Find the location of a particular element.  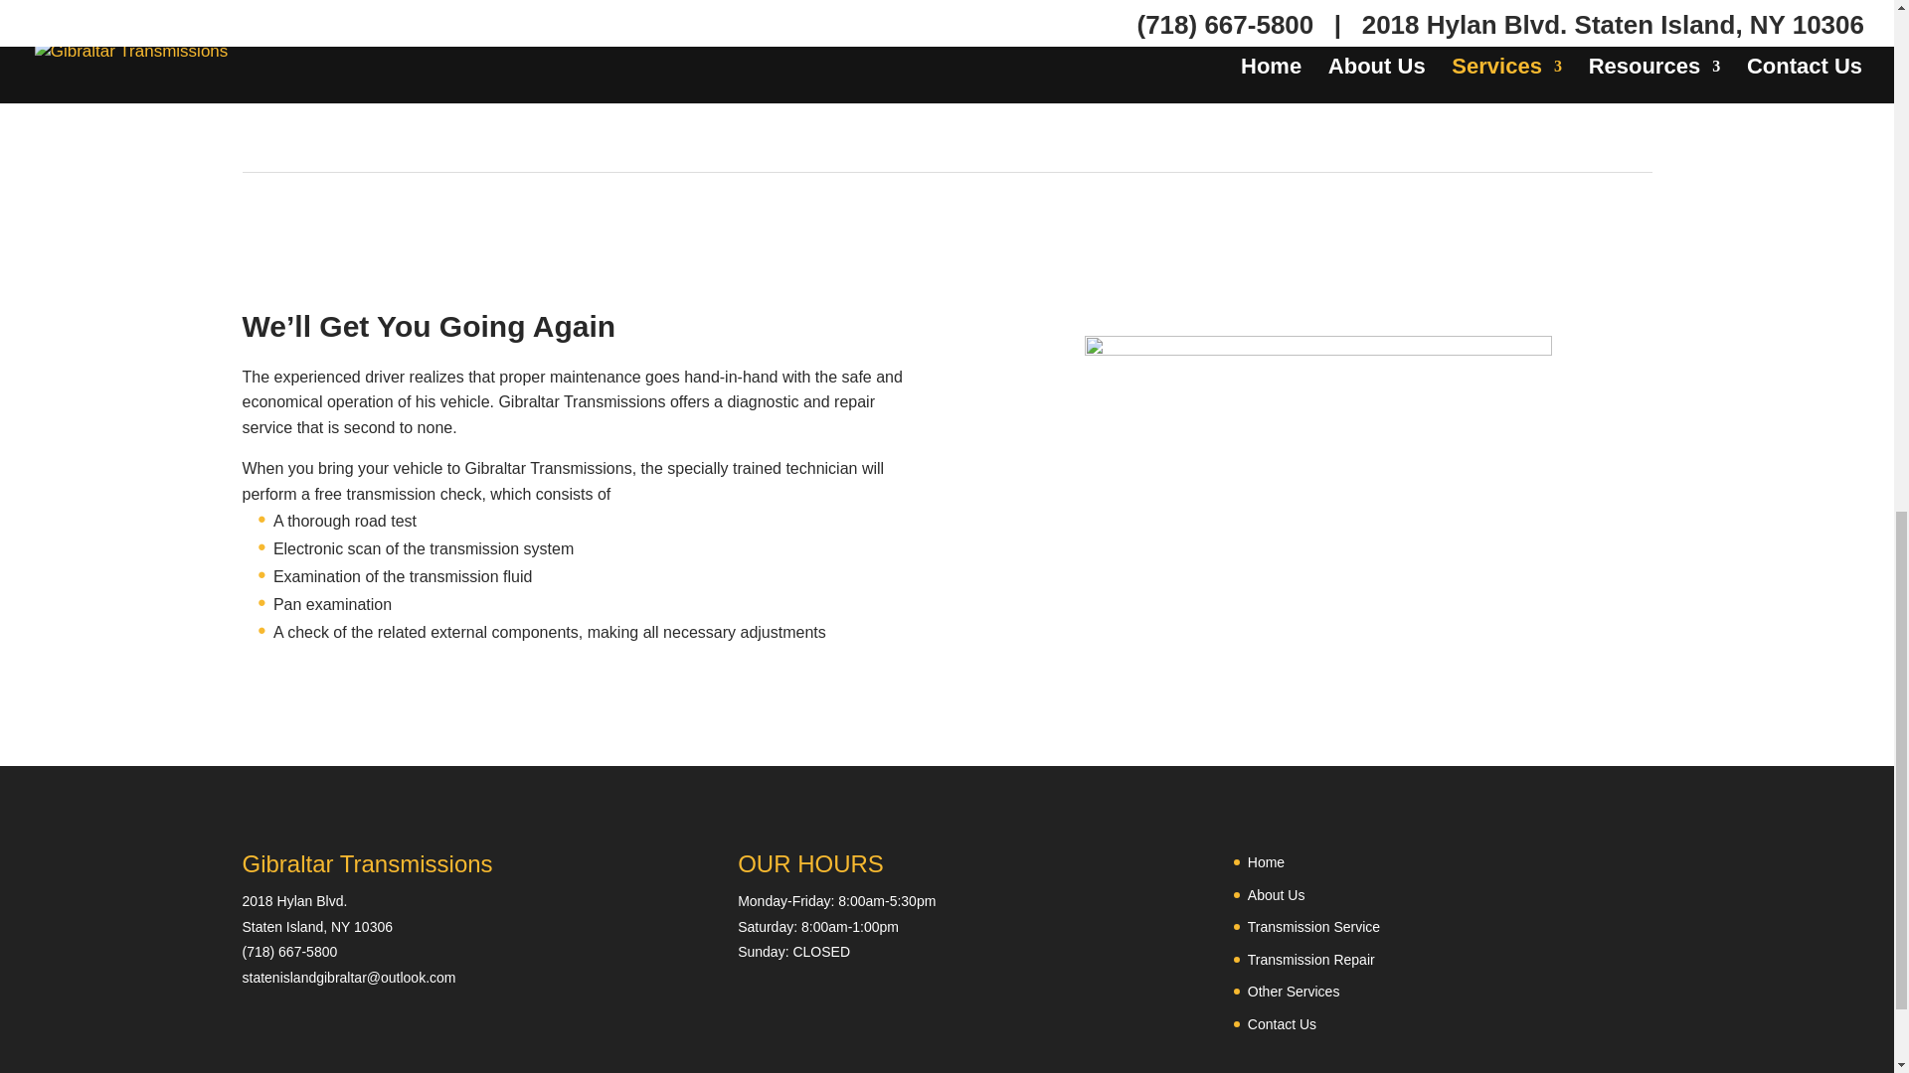

About Us is located at coordinates (1277, 895).